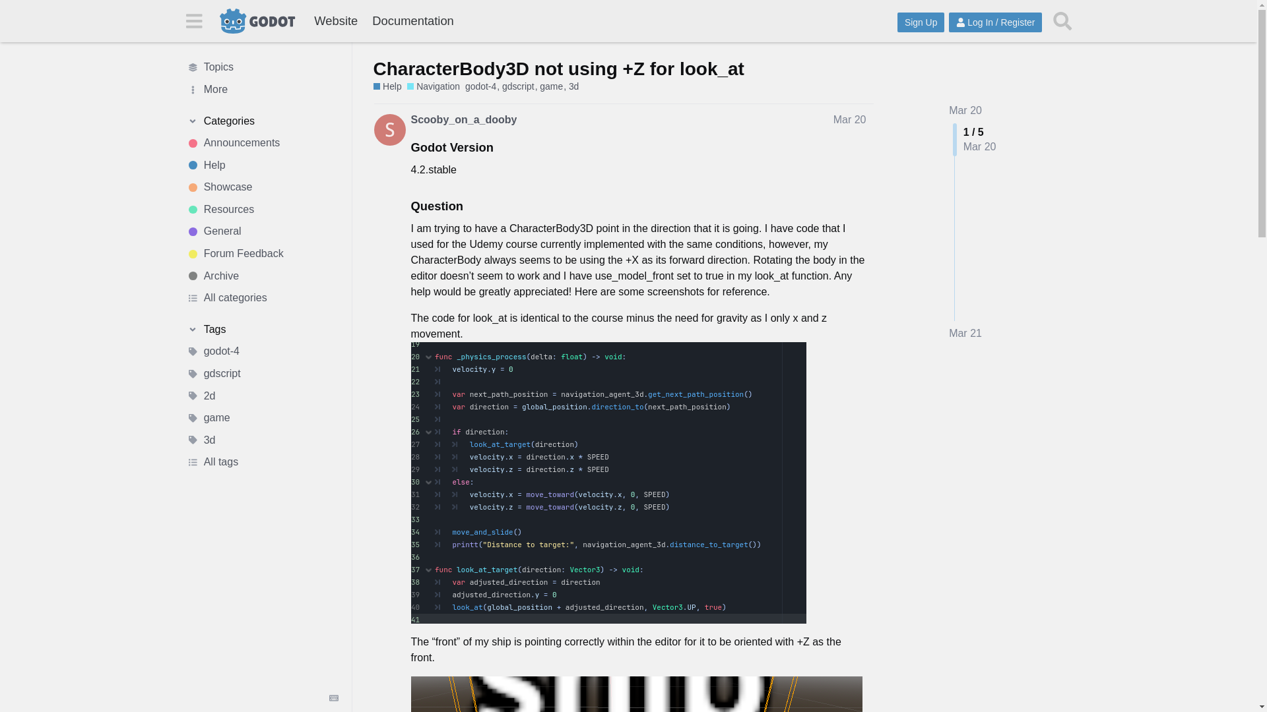 This screenshot has width=1267, height=712. Describe the element at coordinates (262, 298) in the screenshot. I see `All categories` at that location.